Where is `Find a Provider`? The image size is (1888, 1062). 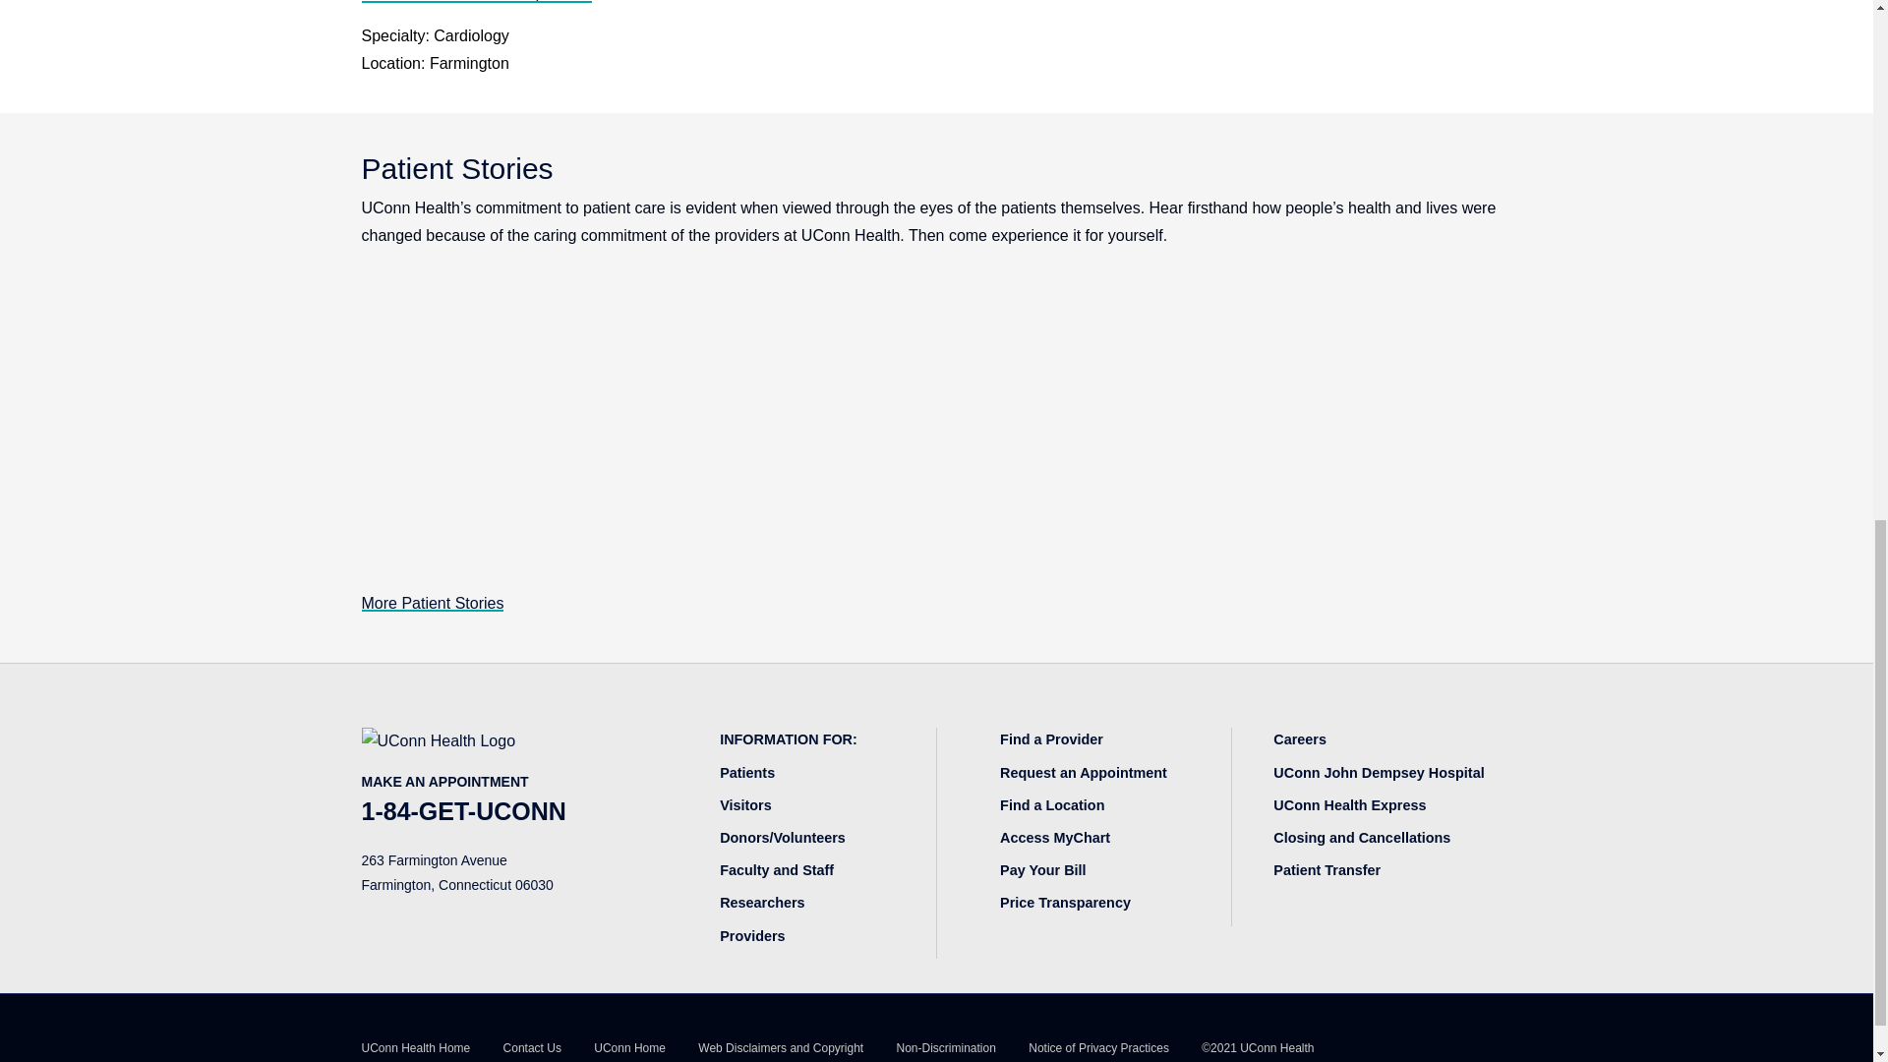
Find a Provider is located at coordinates (1051, 739).